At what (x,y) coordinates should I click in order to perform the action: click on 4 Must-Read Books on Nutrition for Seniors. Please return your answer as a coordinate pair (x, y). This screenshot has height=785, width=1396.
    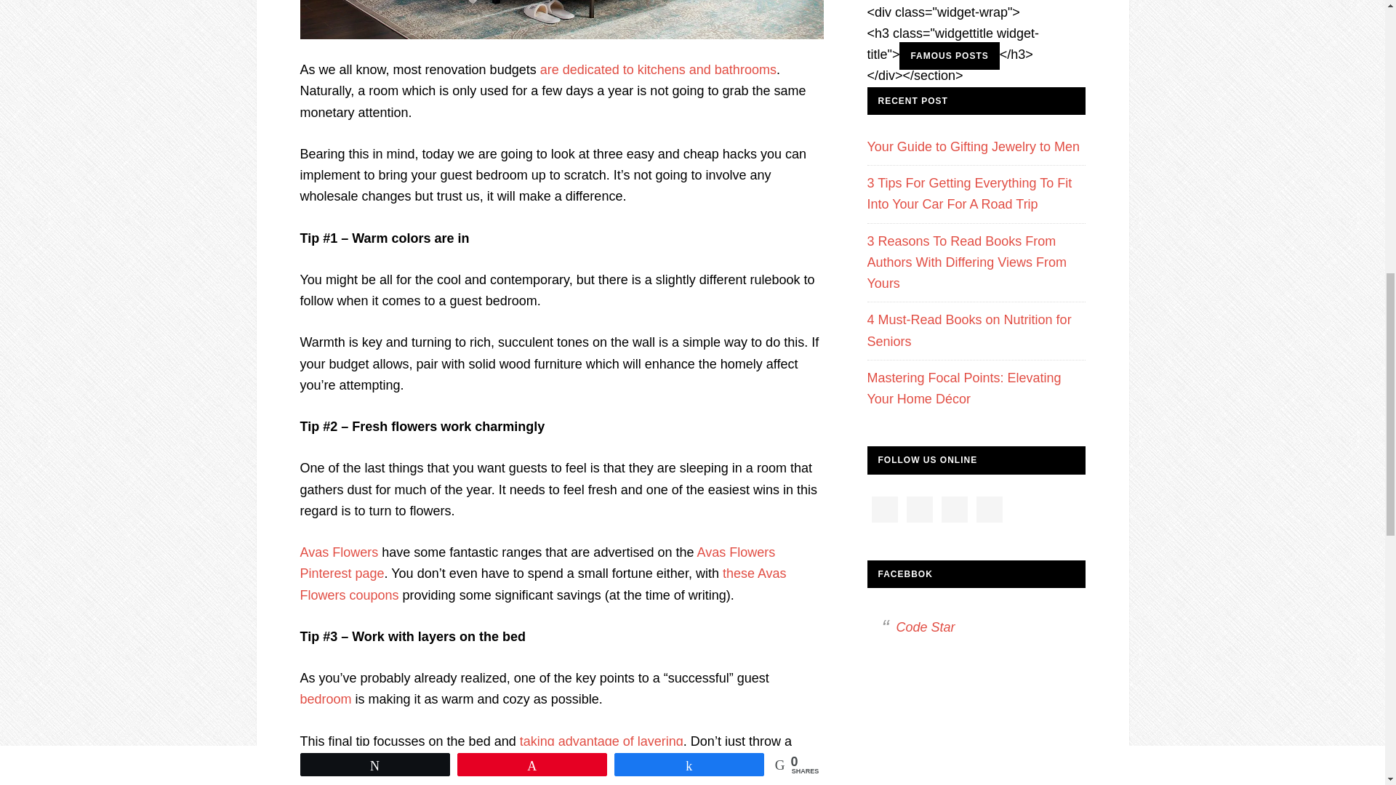
    Looking at the image, I should click on (968, 330).